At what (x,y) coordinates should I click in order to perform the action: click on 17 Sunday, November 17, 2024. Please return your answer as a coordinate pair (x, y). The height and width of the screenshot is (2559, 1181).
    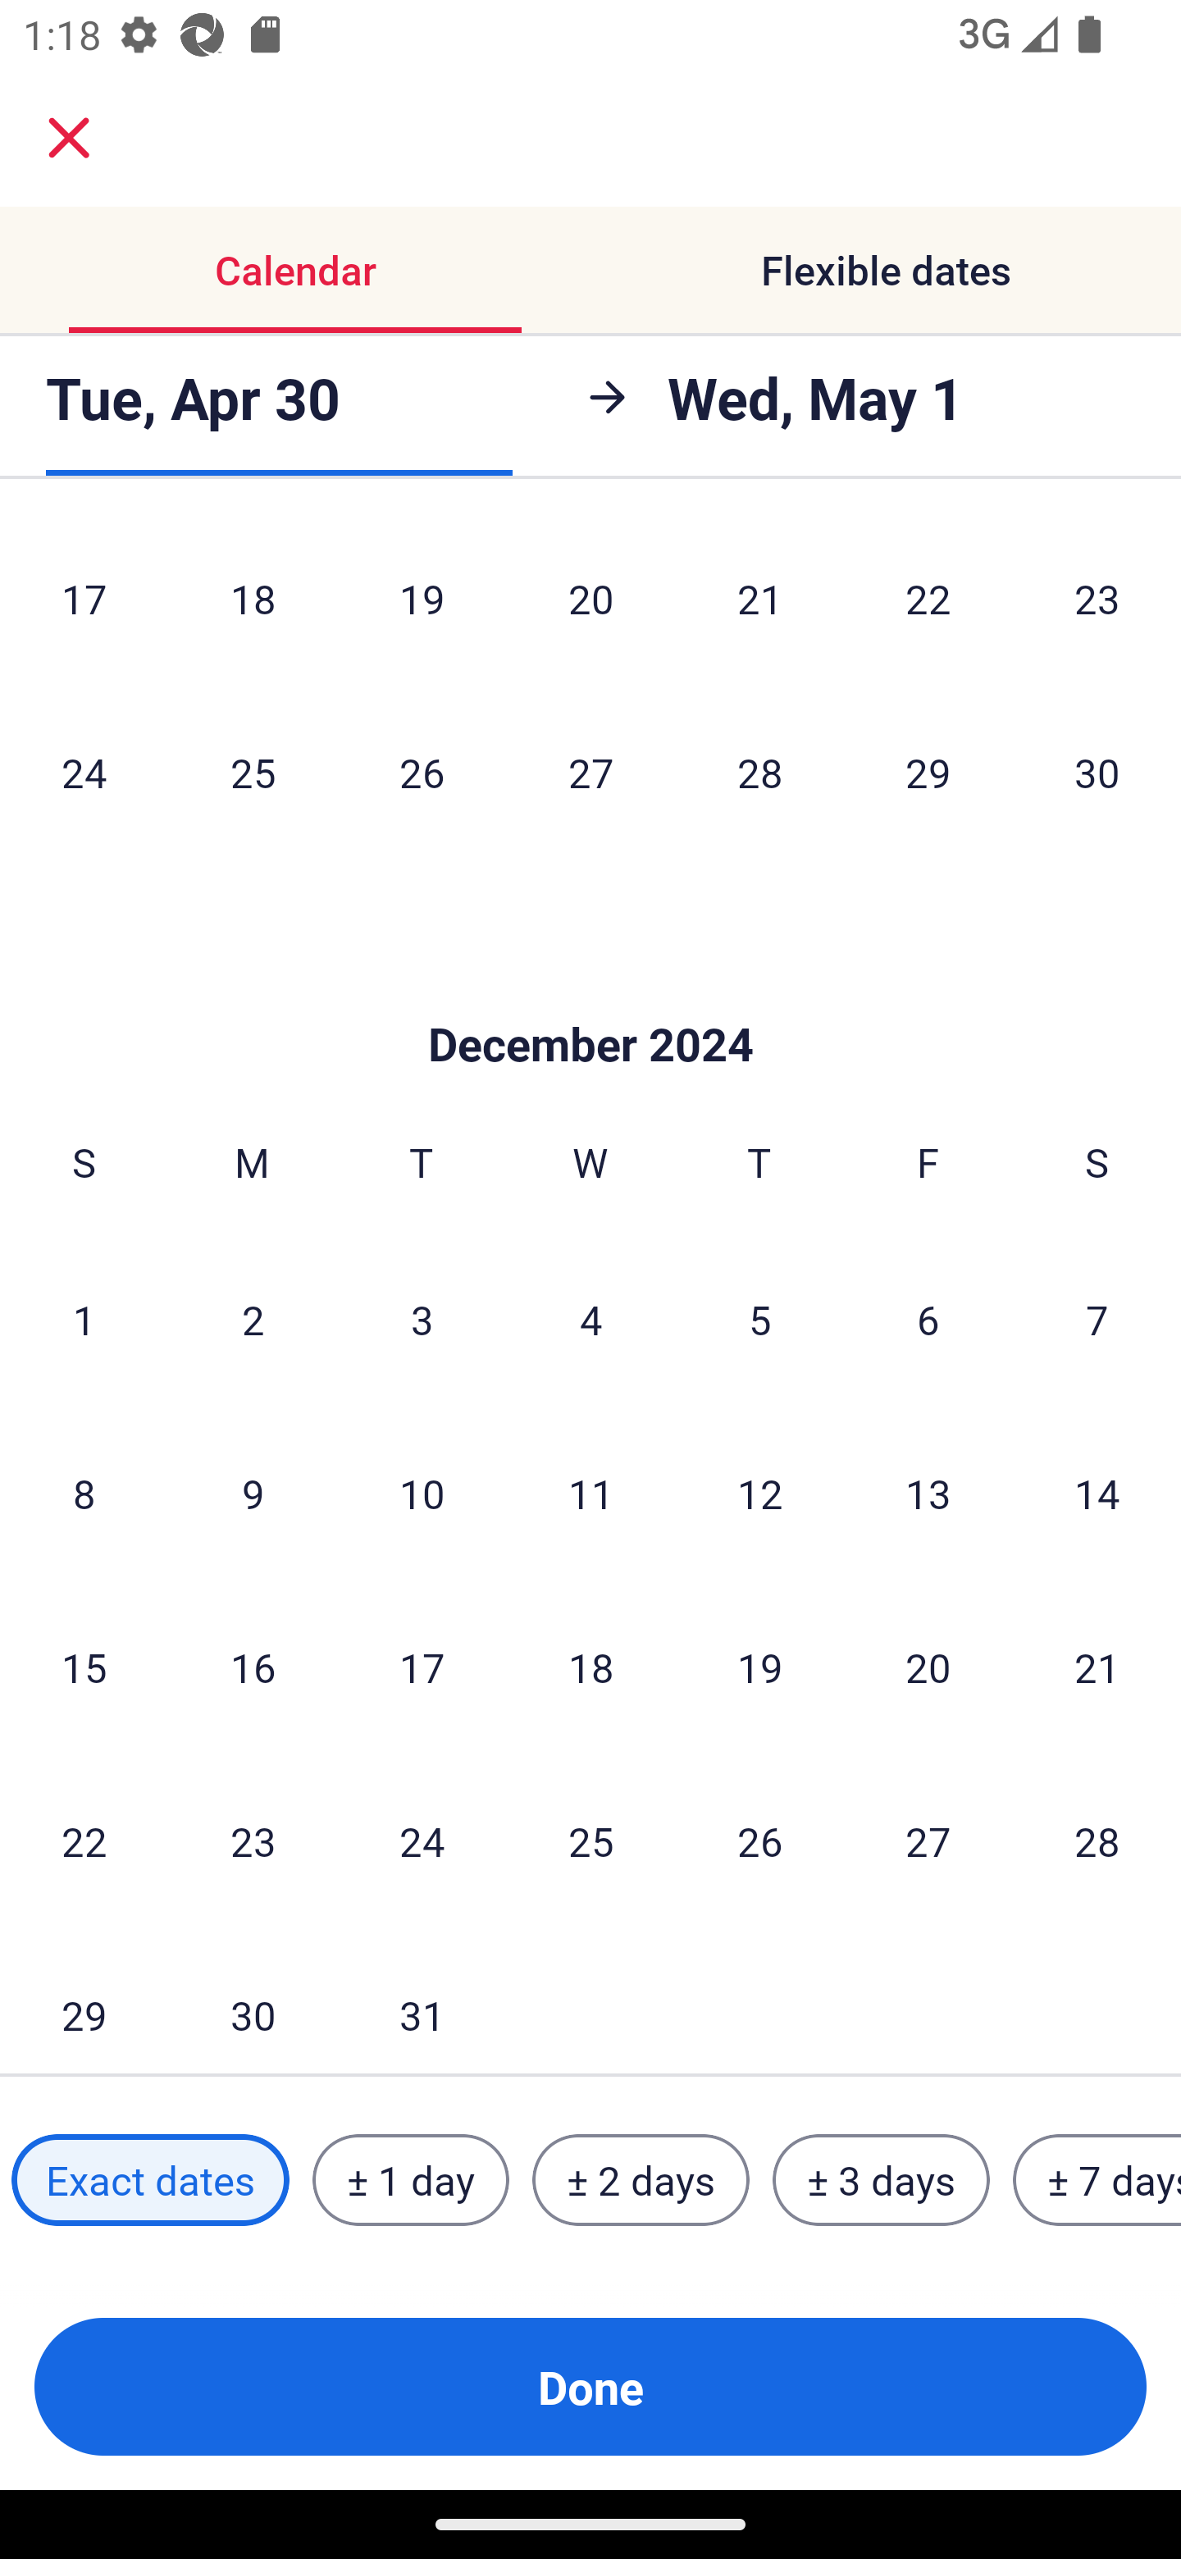
    Looking at the image, I should click on (84, 604).